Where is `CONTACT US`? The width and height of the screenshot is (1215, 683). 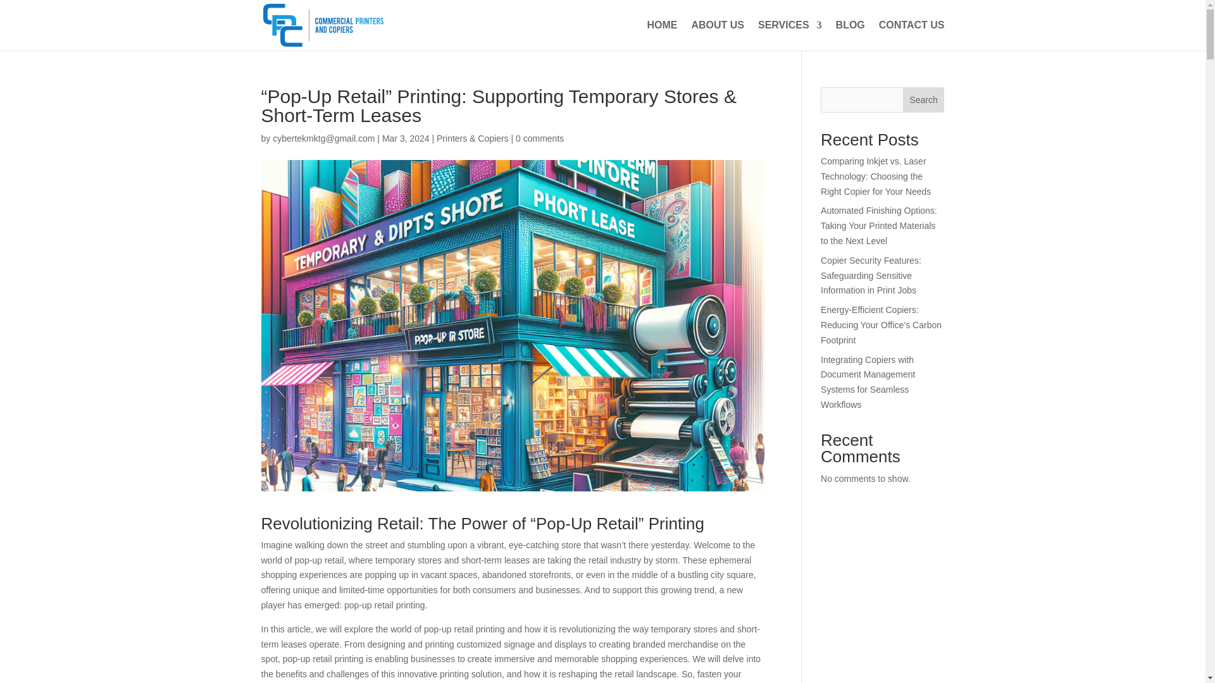
CONTACT US is located at coordinates (911, 35).